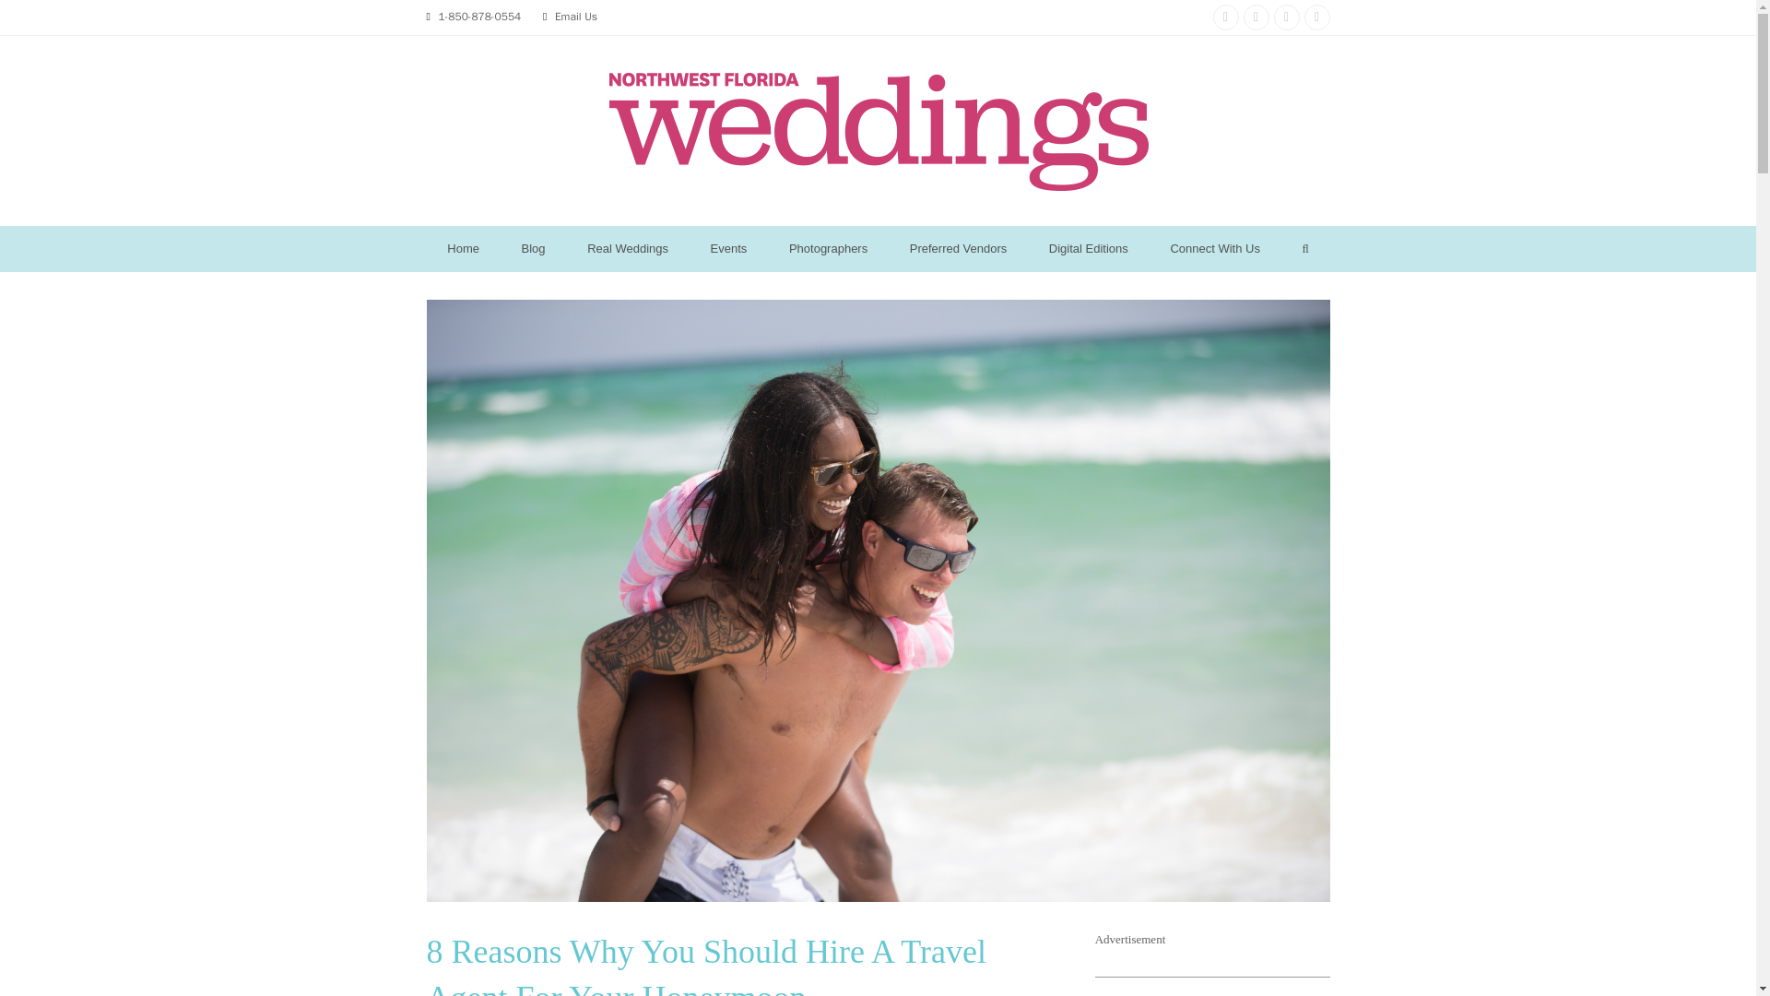  I want to click on Facebook, so click(1256, 18).